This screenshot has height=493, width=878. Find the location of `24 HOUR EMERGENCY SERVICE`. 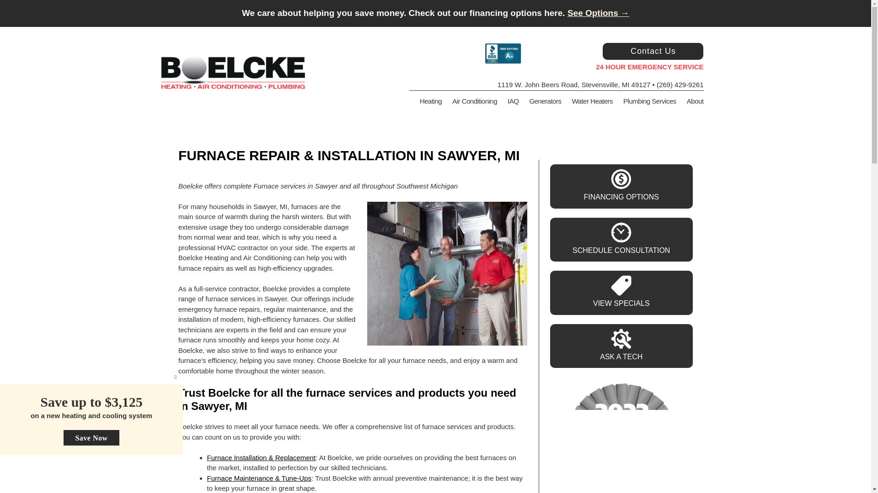

24 HOUR EMERGENCY SERVICE is located at coordinates (621, 64).